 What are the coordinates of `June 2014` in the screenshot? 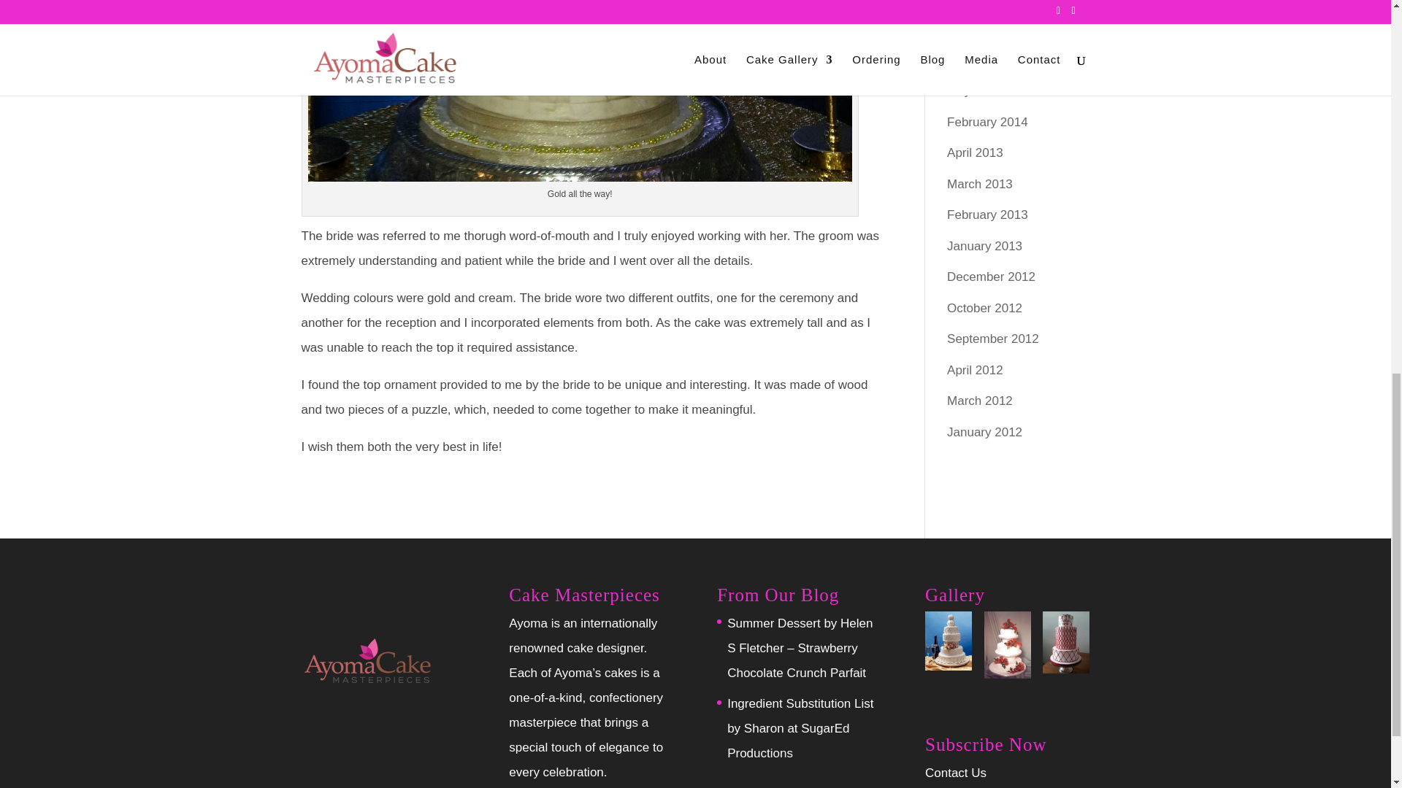 It's located at (976, 59).